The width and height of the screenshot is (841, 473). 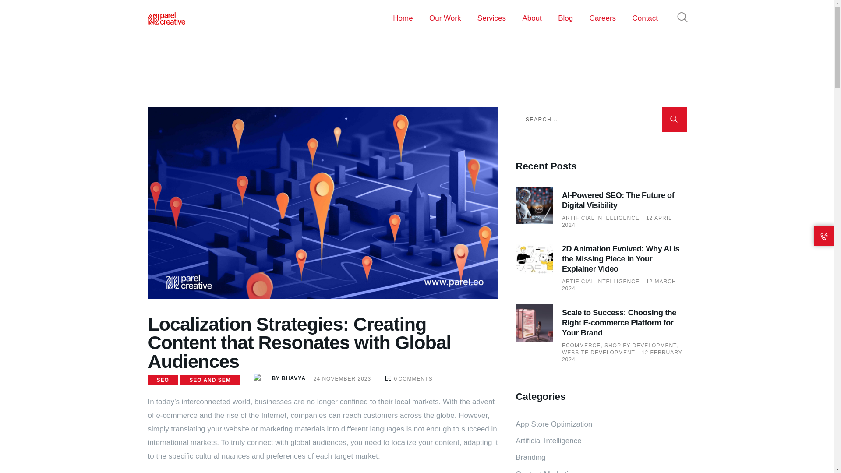 What do you see at coordinates (445, 18) in the screenshot?
I see `Our Work` at bounding box center [445, 18].